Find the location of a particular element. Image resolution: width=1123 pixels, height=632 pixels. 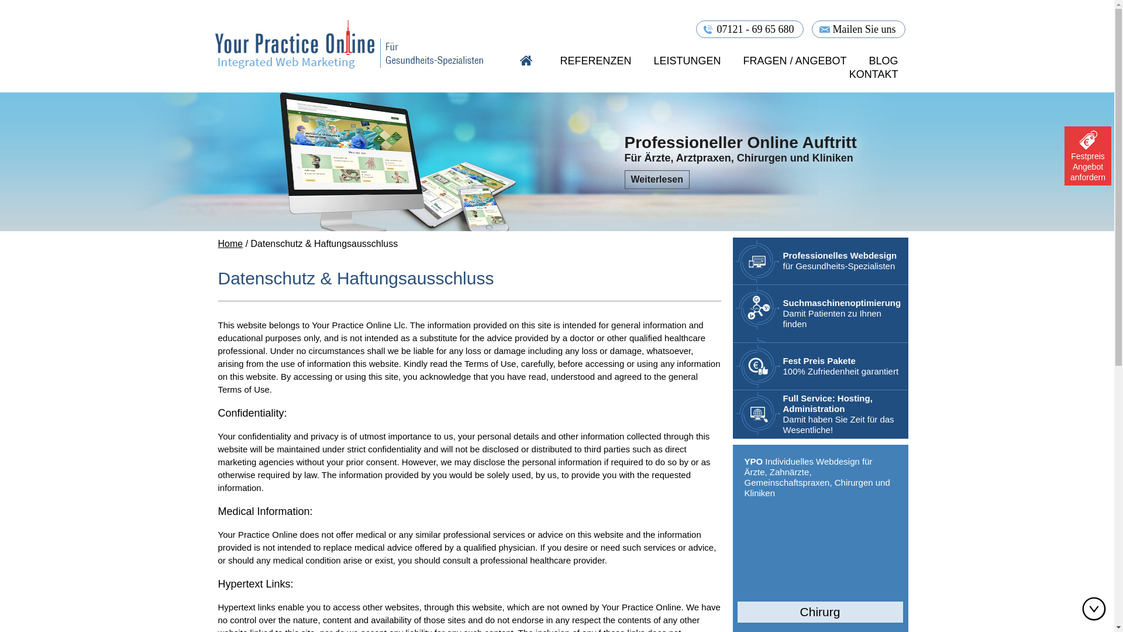

KONTAKT is located at coordinates (874, 74).